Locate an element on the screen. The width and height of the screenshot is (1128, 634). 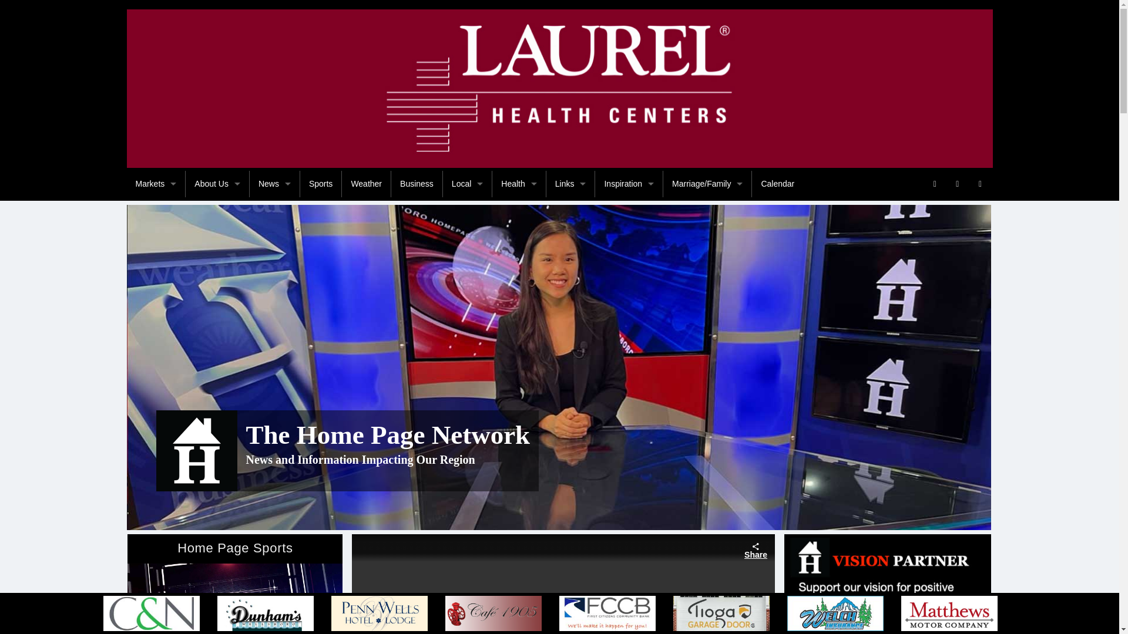
Newsmax is located at coordinates (274, 263).